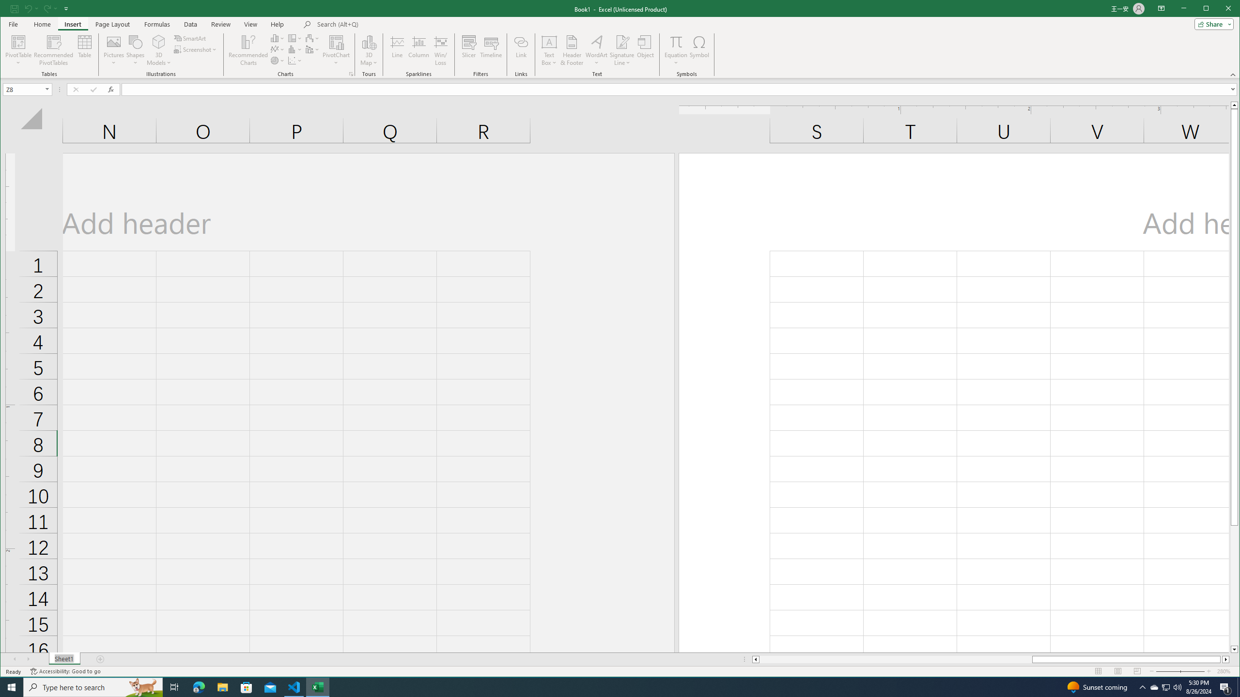 This screenshot has height=697, width=1240. Describe the element at coordinates (196, 49) in the screenshot. I see `Screenshot` at that location.